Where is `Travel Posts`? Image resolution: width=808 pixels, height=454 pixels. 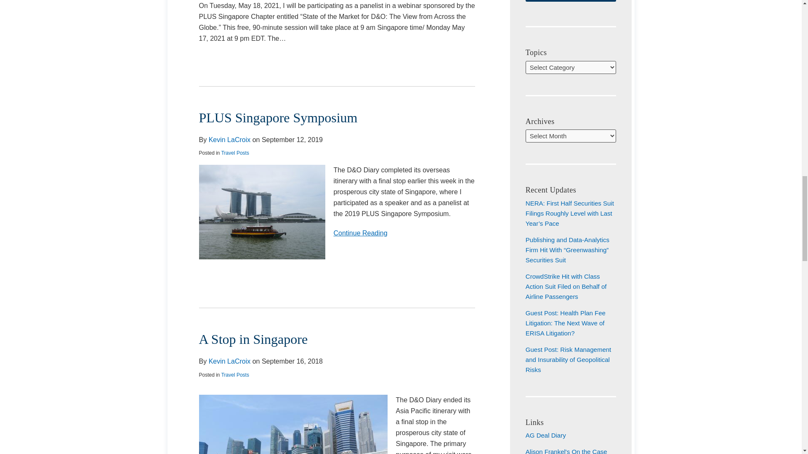 Travel Posts is located at coordinates (235, 375).